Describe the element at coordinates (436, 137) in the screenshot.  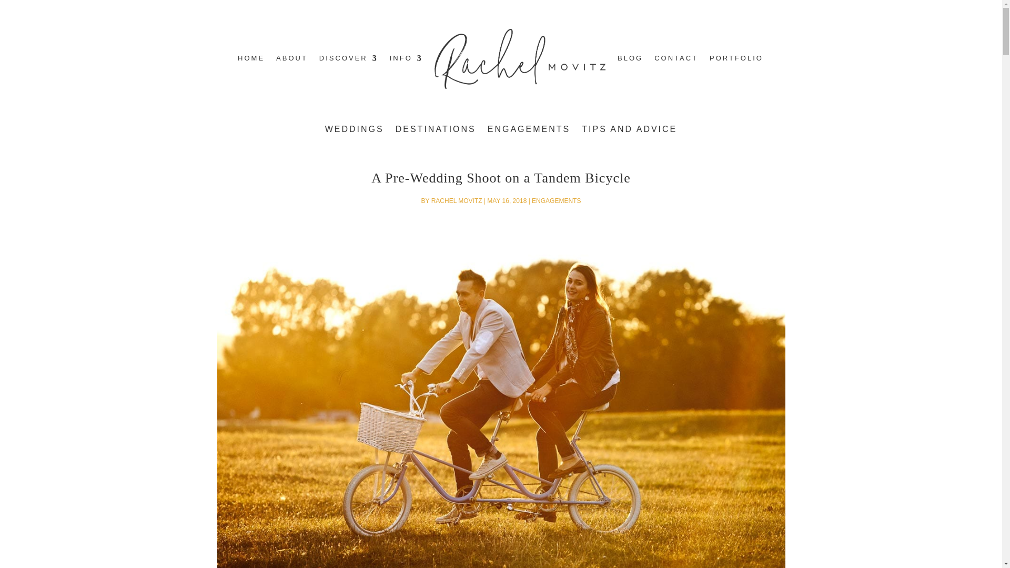
I see `DESTINATIONS` at that location.